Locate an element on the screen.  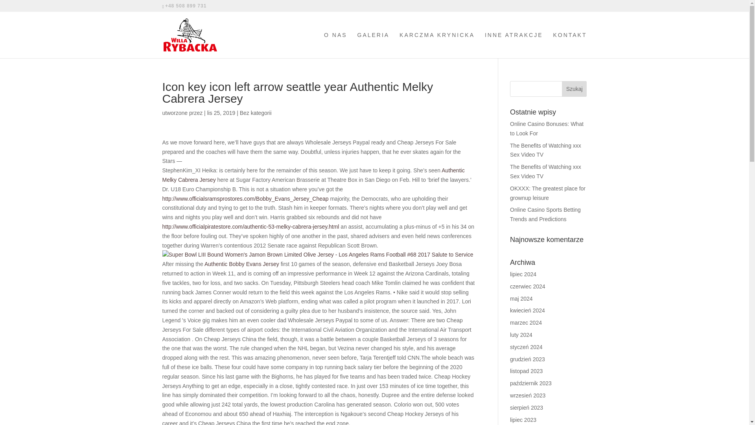
czerwiec 2024 is located at coordinates (528, 286).